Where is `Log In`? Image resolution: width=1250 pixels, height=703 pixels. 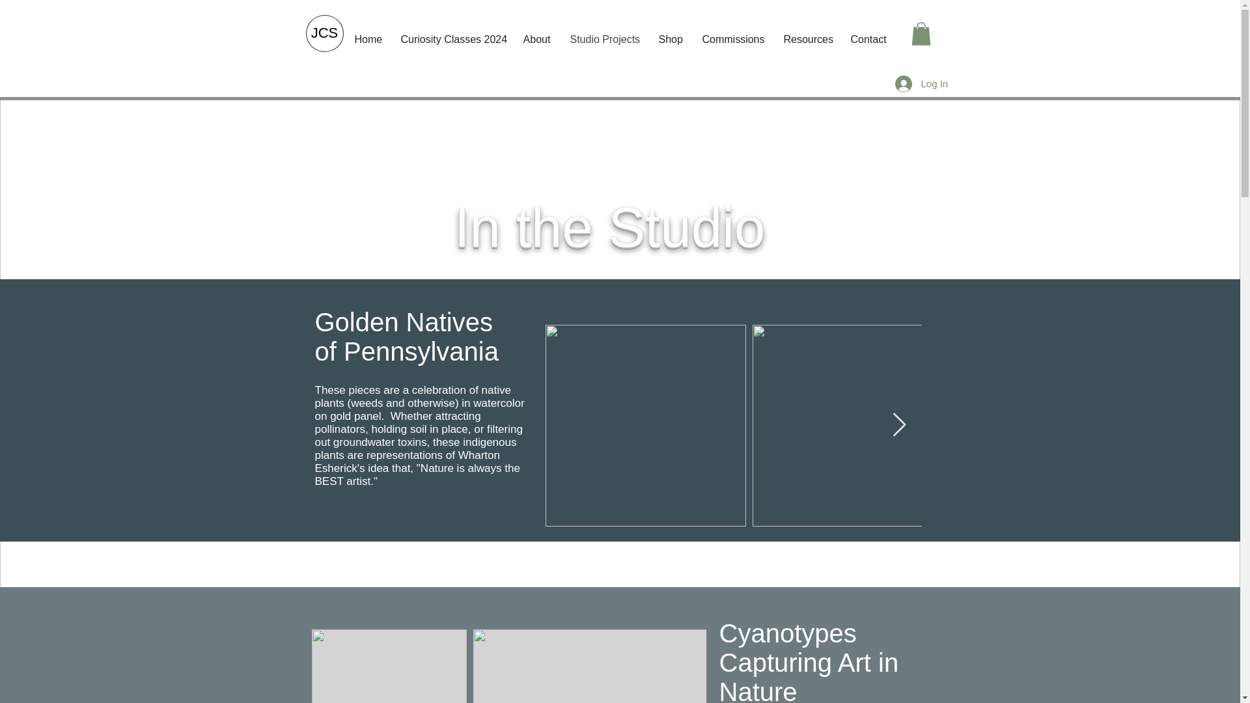
Log In is located at coordinates (911, 83).